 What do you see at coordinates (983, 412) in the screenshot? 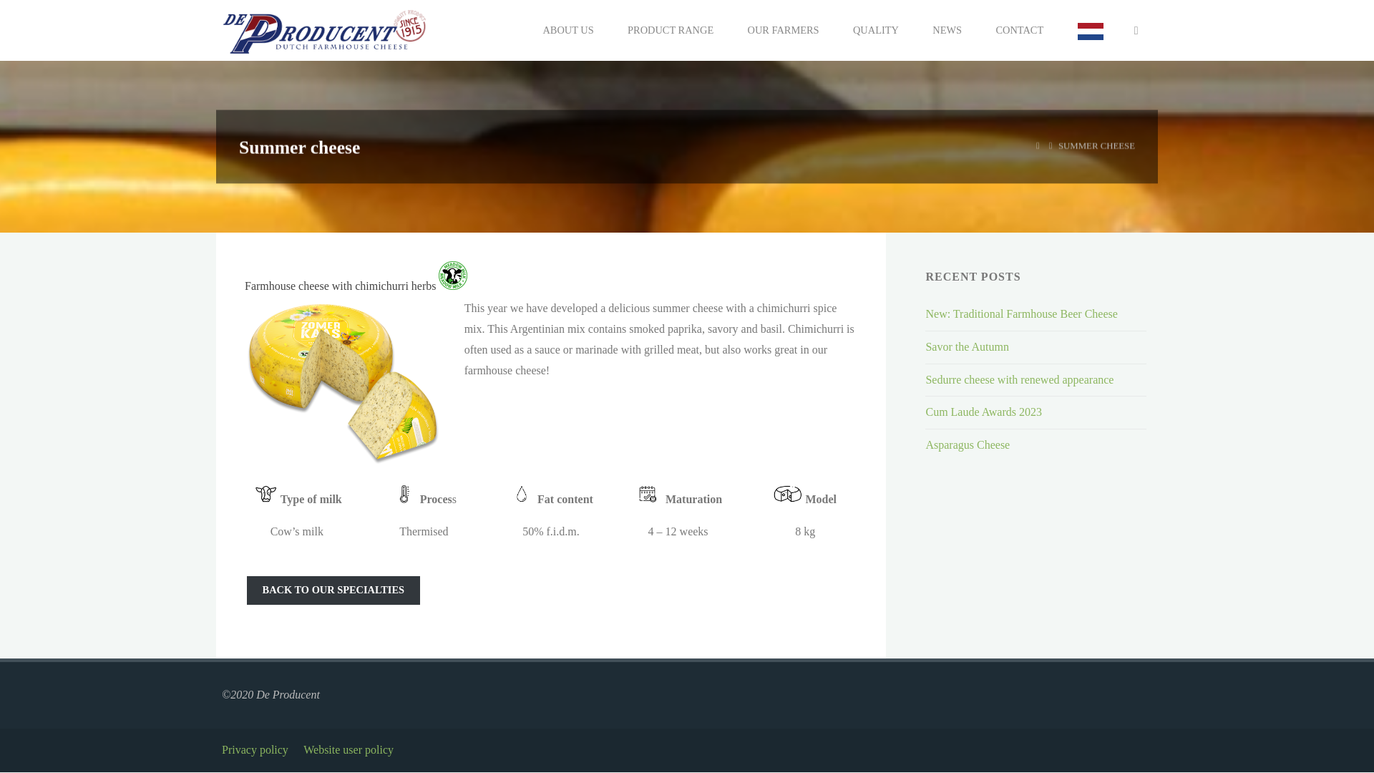
I see `Cum Laude Awards 2023` at bounding box center [983, 412].